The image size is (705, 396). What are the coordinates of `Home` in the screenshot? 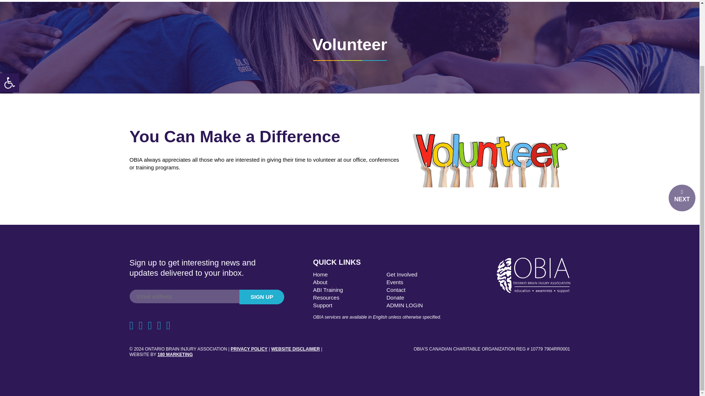 It's located at (320, 274).